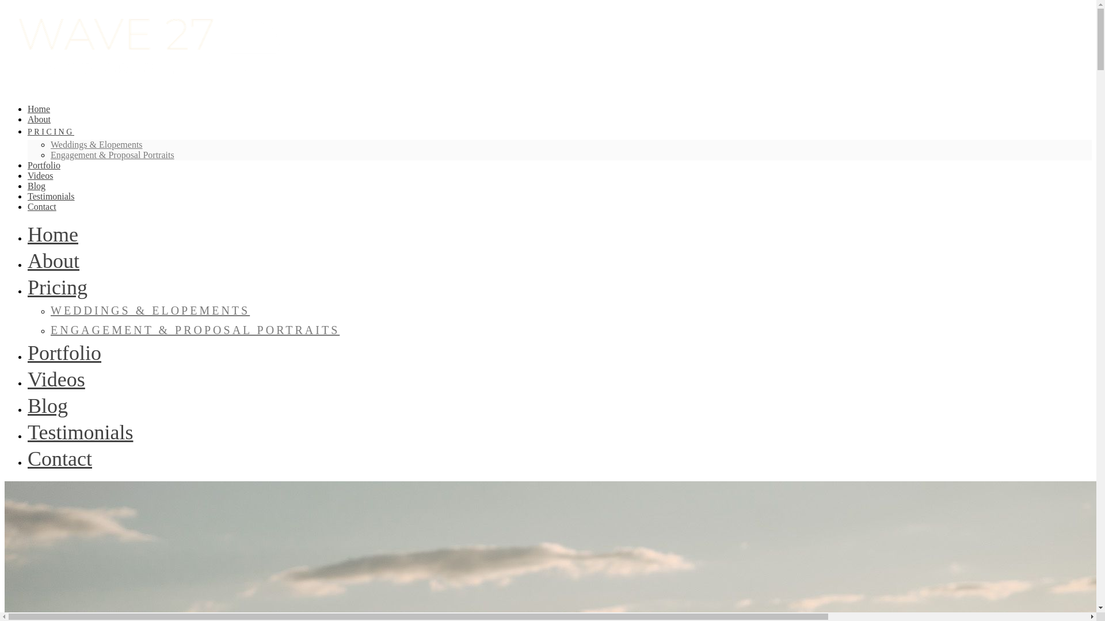 The height and width of the screenshot is (621, 1105). What do you see at coordinates (44, 164) in the screenshot?
I see `Portfolio` at bounding box center [44, 164].